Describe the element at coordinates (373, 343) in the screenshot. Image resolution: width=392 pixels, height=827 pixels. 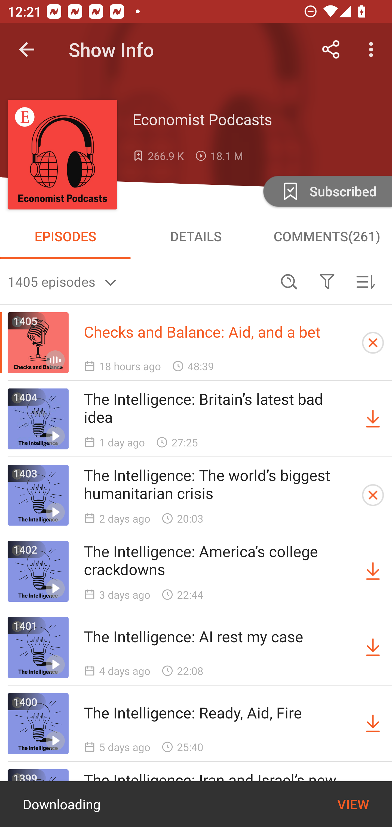
I see `Cancel Downloading` at that location.